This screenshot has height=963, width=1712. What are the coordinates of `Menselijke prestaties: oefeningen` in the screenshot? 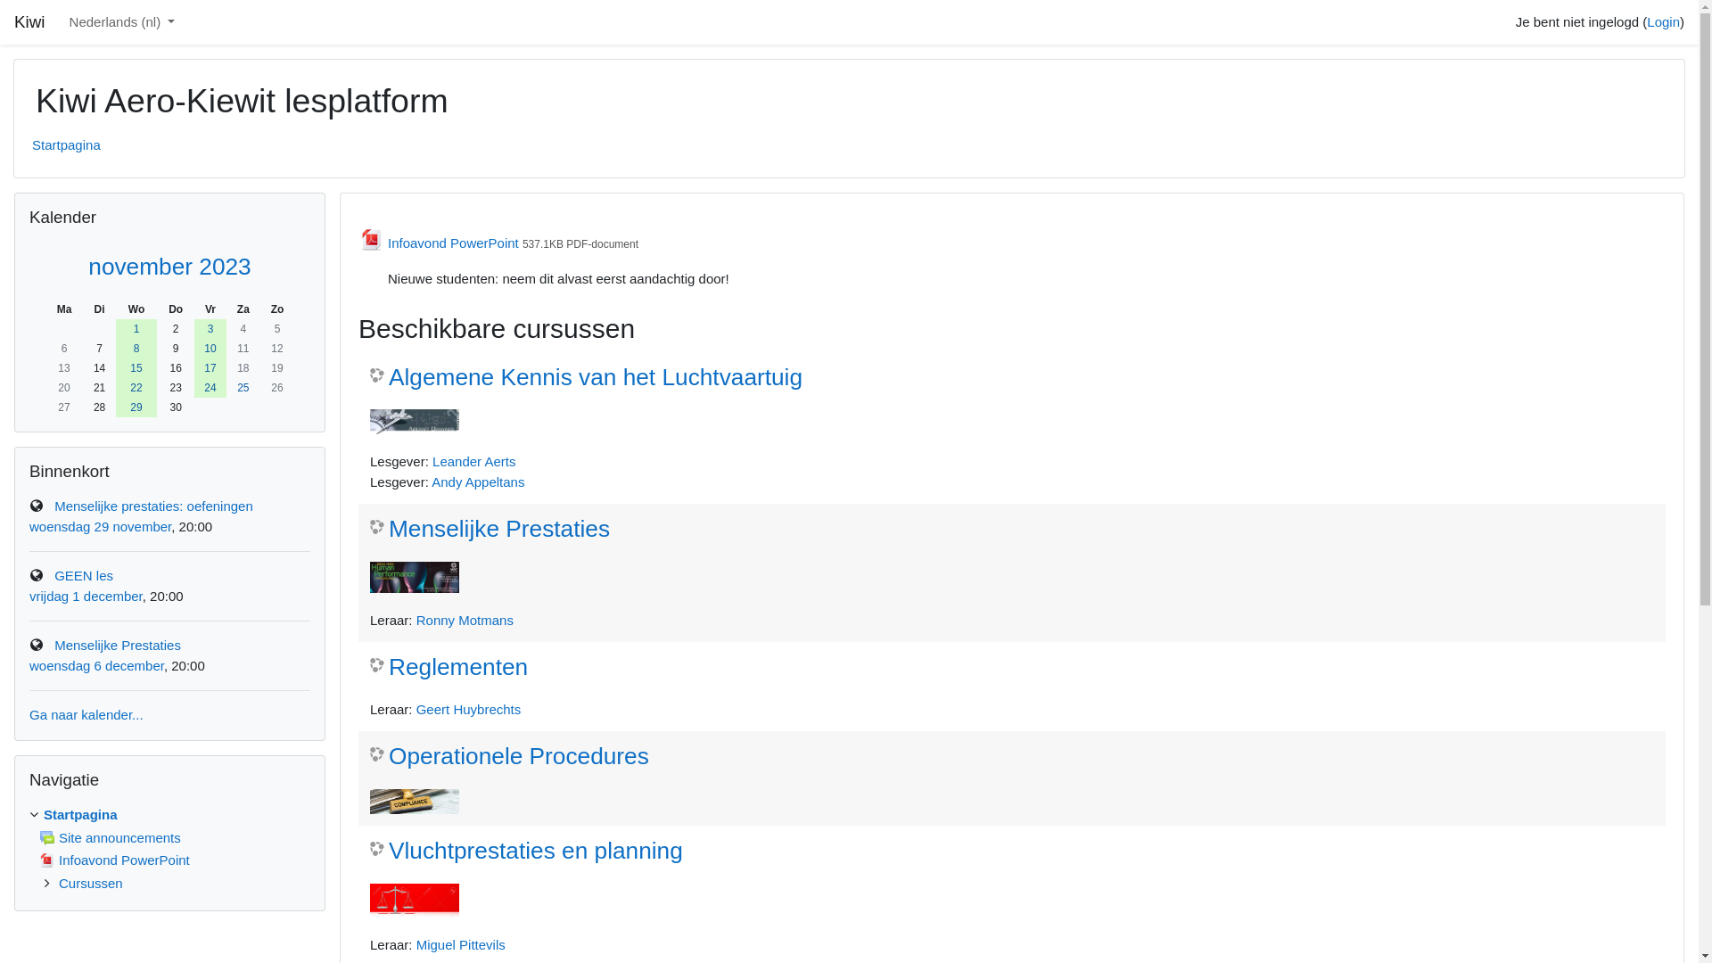 It's located at (153, 506).